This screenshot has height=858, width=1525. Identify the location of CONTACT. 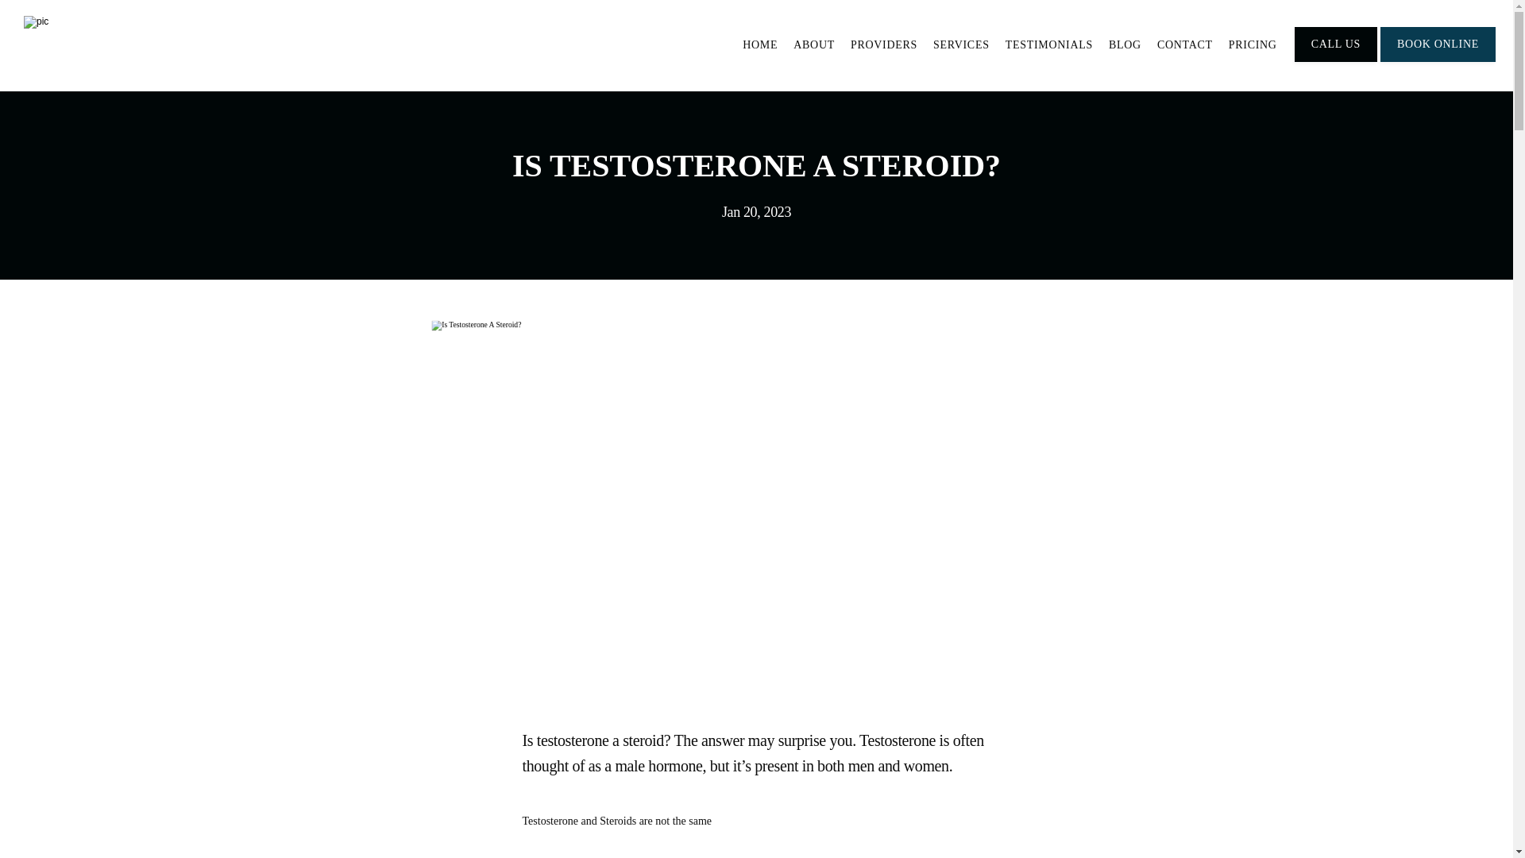
(1185, 44).